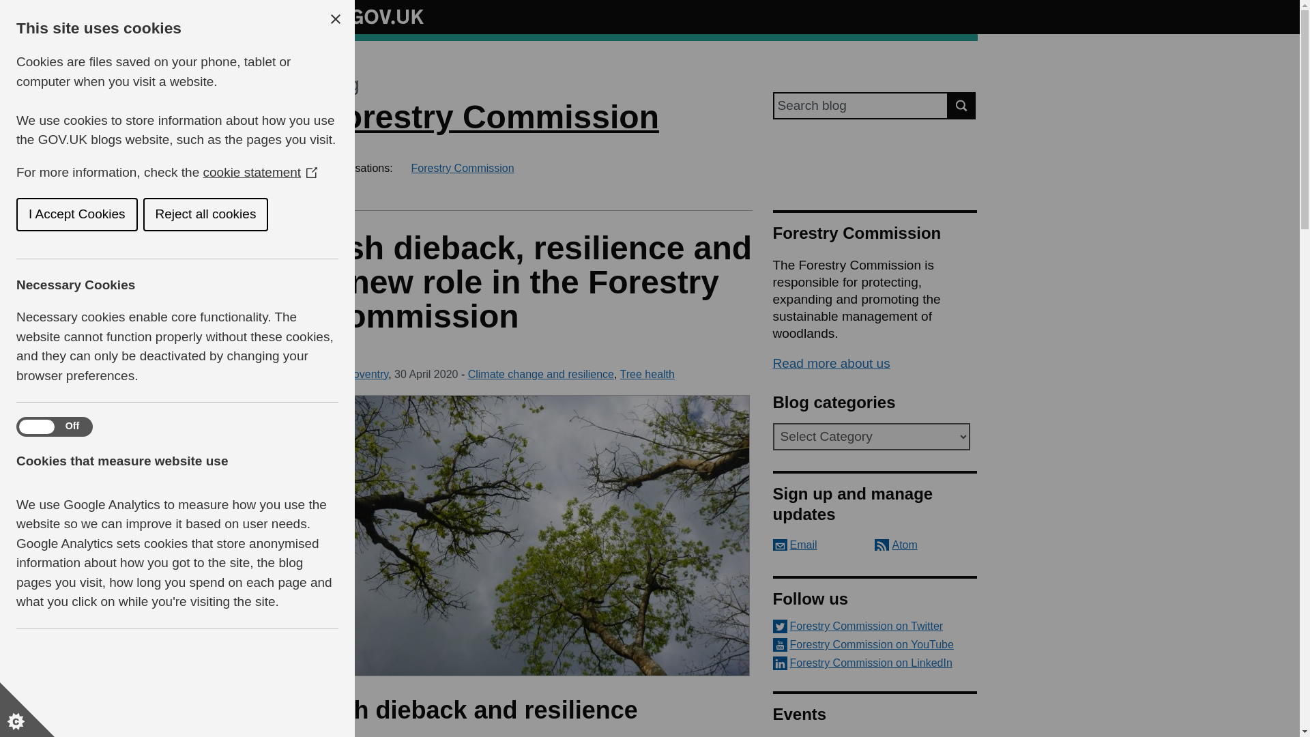  I want to click on Reject all cookies, so click(79, 214).